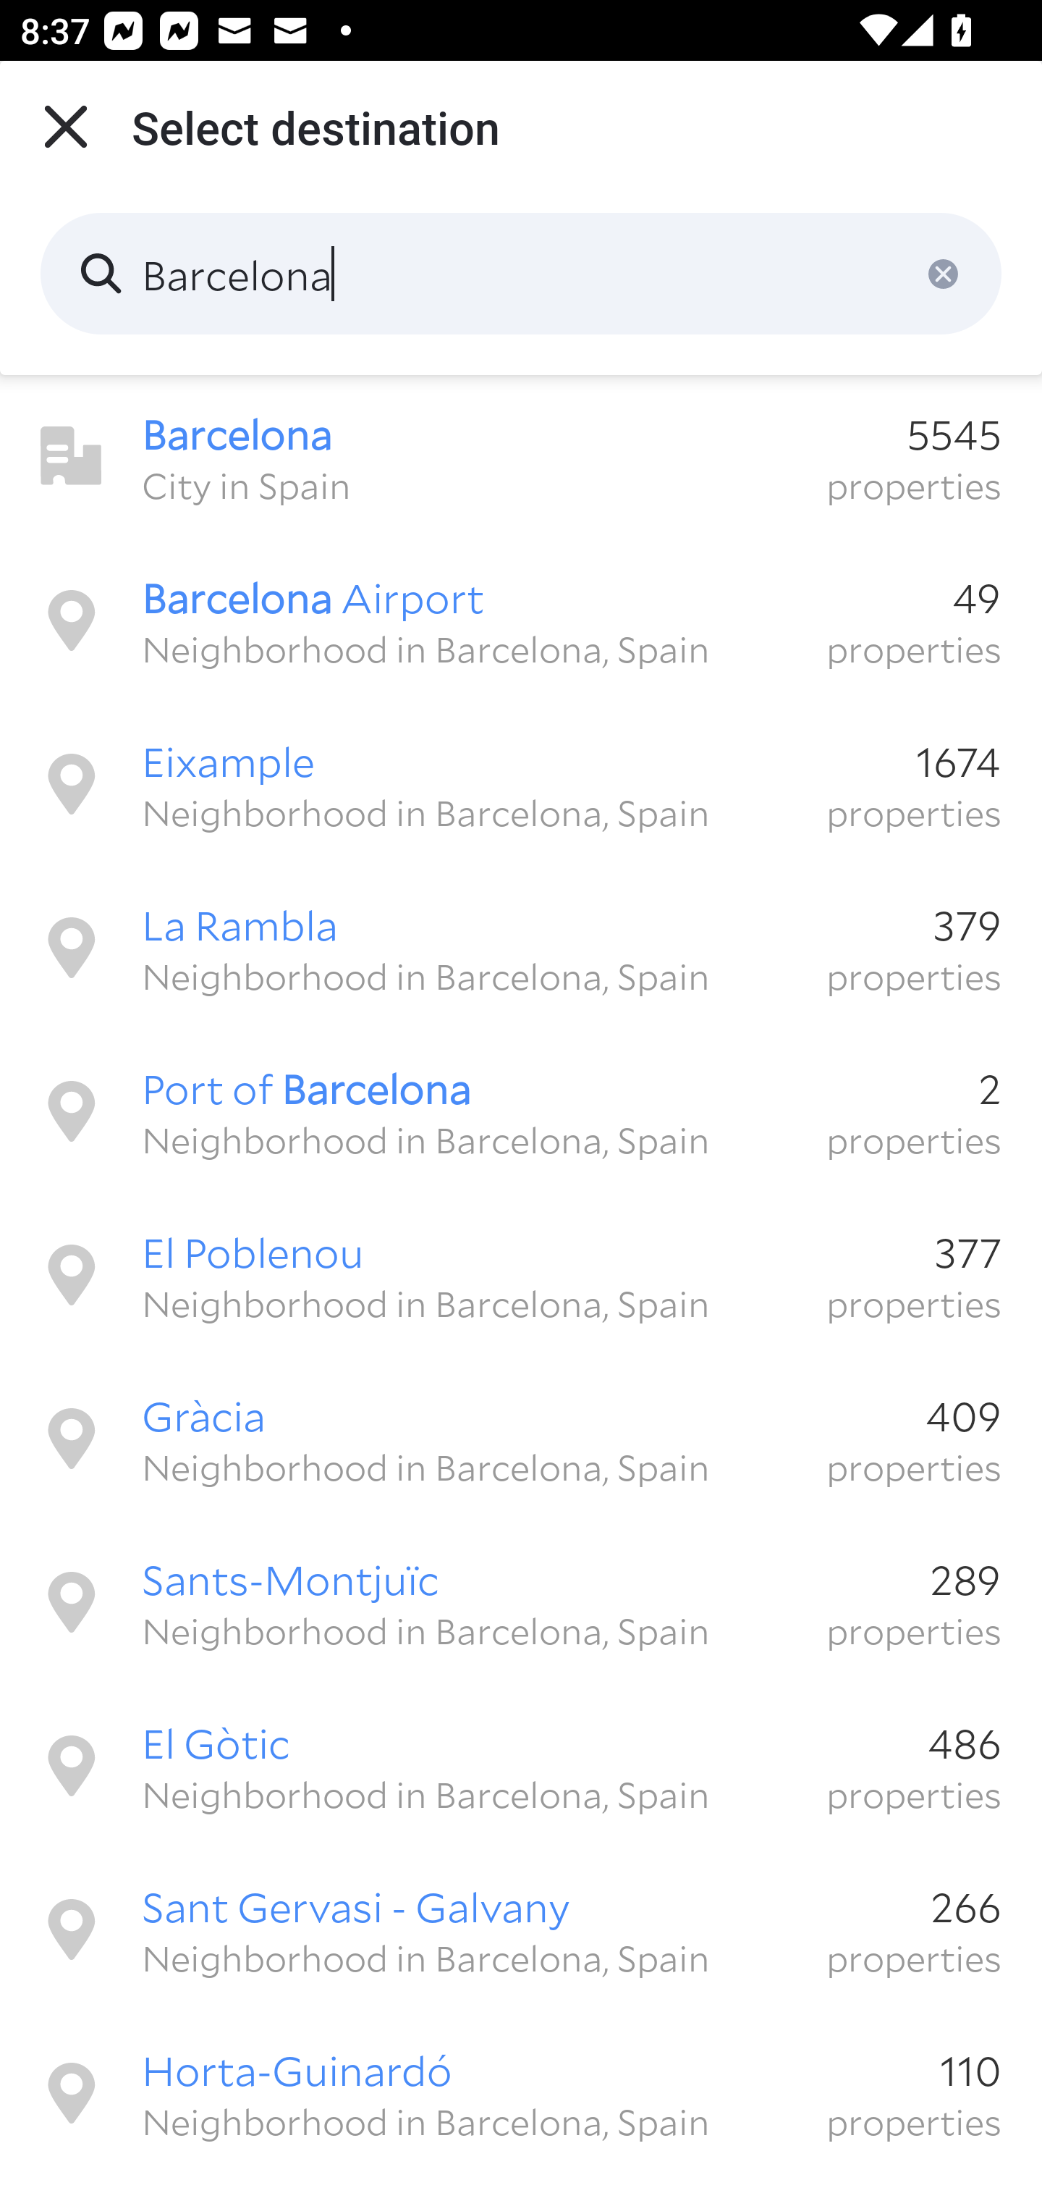 The height and width of the screenshot is (2201, 1042). Describe the element at coordinates (521, 456) in the screenshot. I see `Barcelona 5545 City in Spain properties` at that location.